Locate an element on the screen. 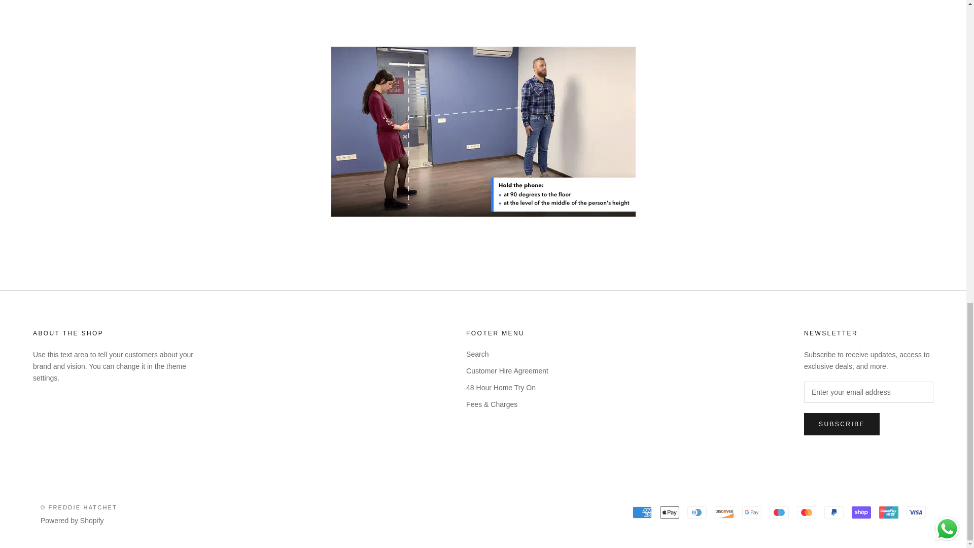  American Express is located at coordinates (642, 512).